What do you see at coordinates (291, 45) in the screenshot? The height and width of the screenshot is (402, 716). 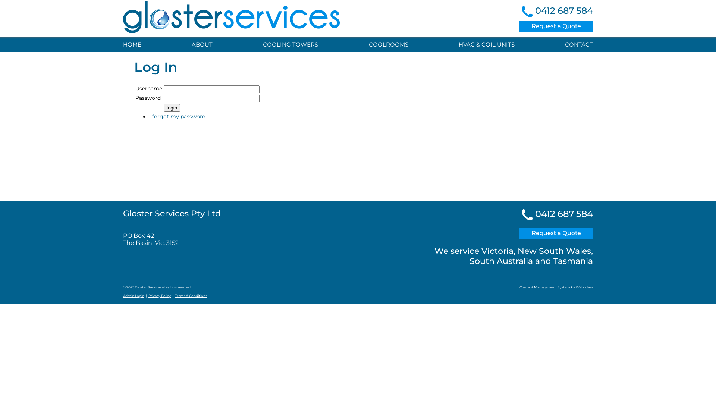 I see `COOLING TOWERS` at bounding box center [291, 45].